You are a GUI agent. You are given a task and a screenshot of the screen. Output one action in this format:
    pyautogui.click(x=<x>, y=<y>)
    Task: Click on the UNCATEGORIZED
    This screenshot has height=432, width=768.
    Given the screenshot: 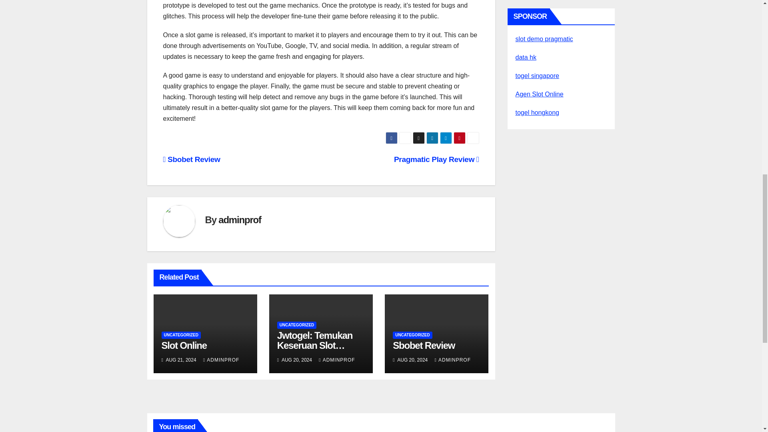 What is the action you would take?
    pyautogui.click(x=412, y=335)
    